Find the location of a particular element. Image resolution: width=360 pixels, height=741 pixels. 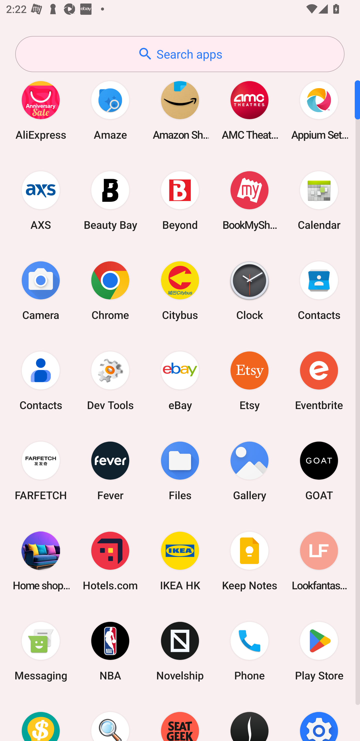

Novelship is located at coordinates (180, 651).